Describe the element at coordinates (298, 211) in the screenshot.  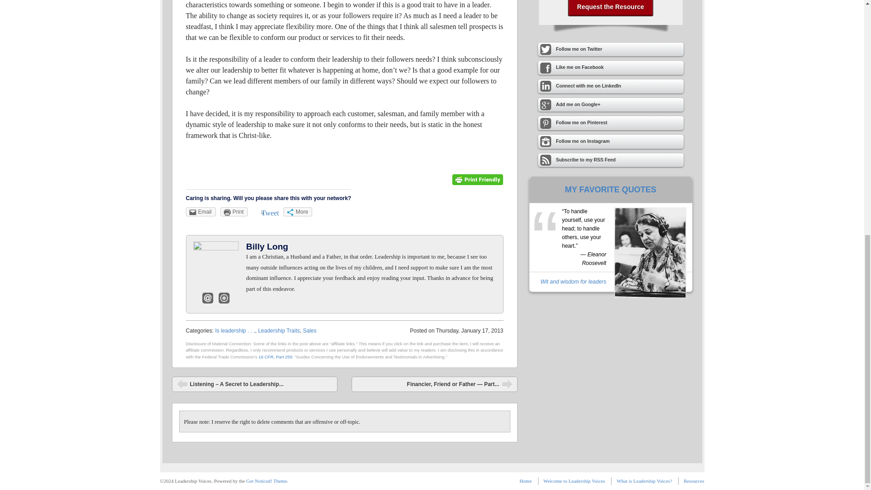
I see `More` at that location.